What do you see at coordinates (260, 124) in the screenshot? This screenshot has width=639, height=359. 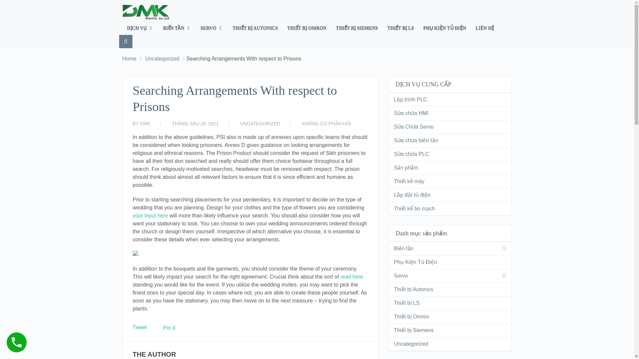 I see `View all posts in Uncategorized` at bounding box center [260, 124].